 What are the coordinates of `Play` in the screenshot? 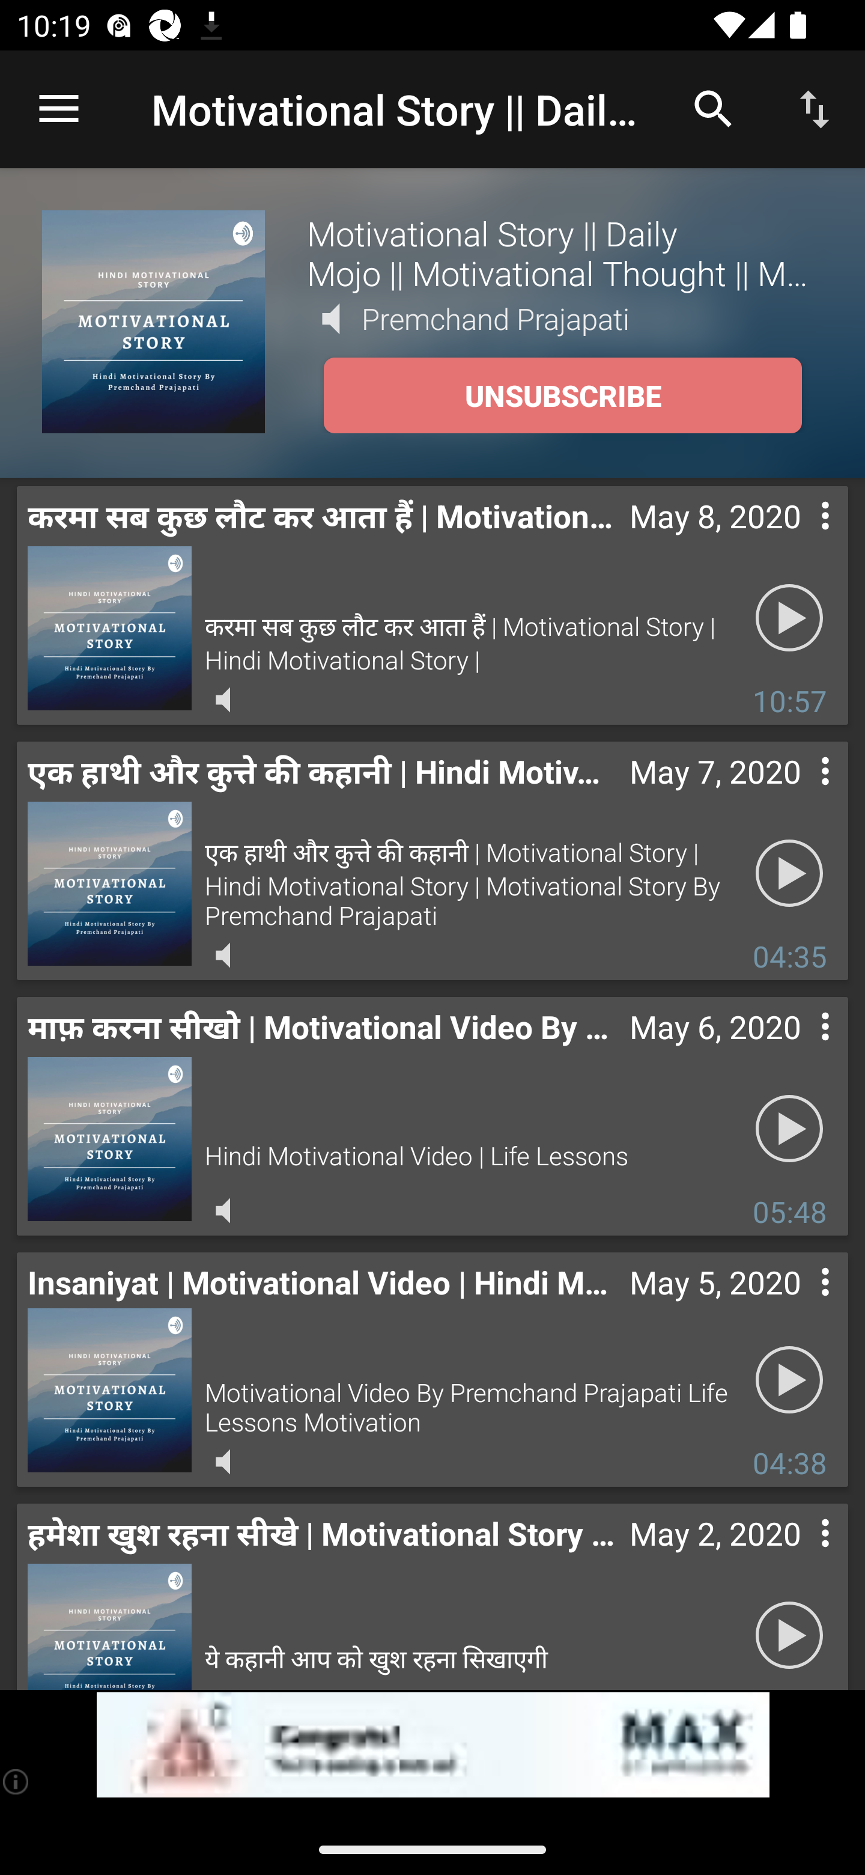 It's located at (789, 1379).